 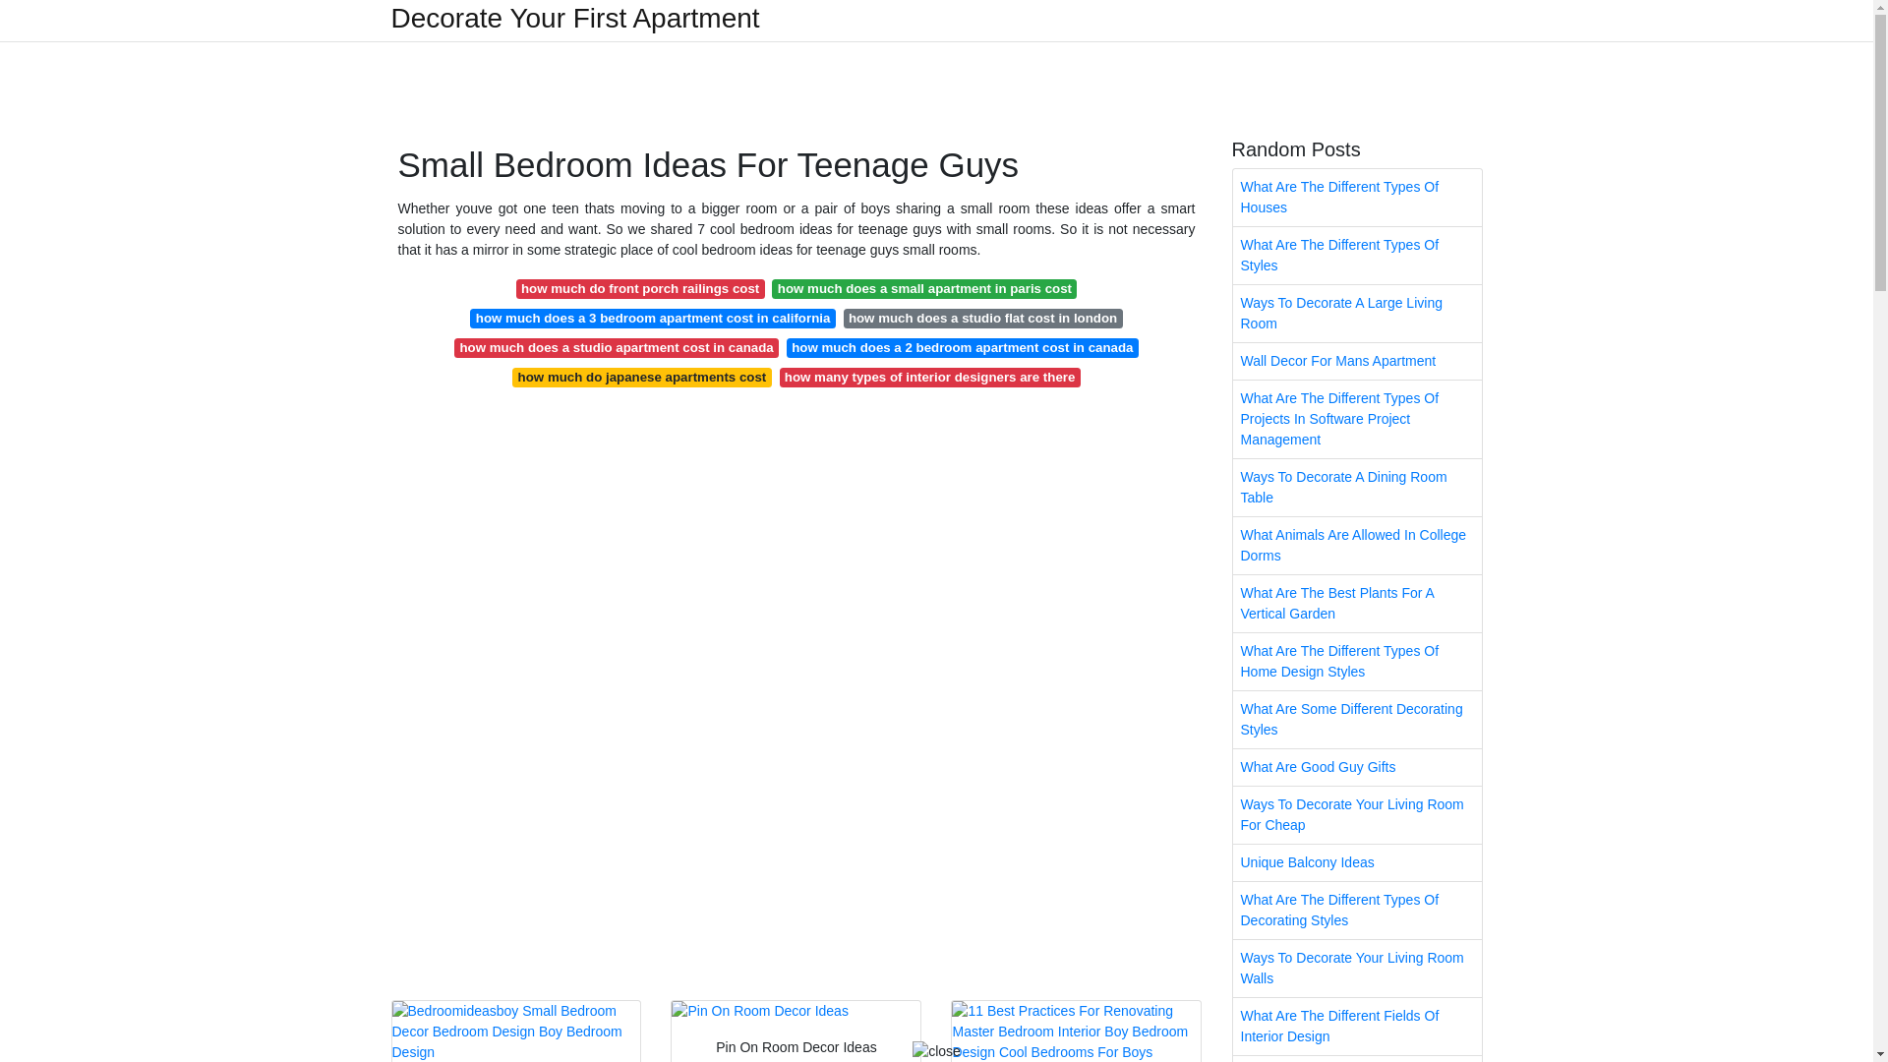 What do you see at coordinates (639, 289) in the screenshot?
I see `how much do front porch railings cost` at bounding box center [639, 289].